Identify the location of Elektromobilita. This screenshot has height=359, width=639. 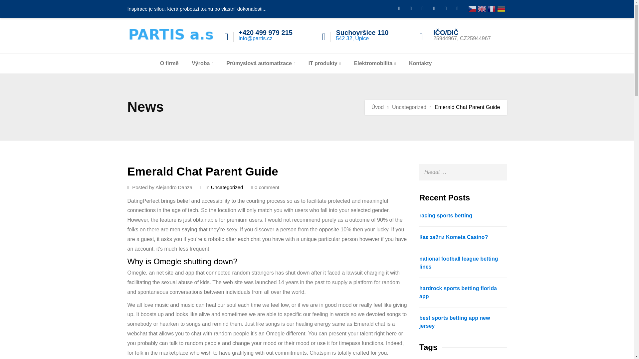
(375, 63).